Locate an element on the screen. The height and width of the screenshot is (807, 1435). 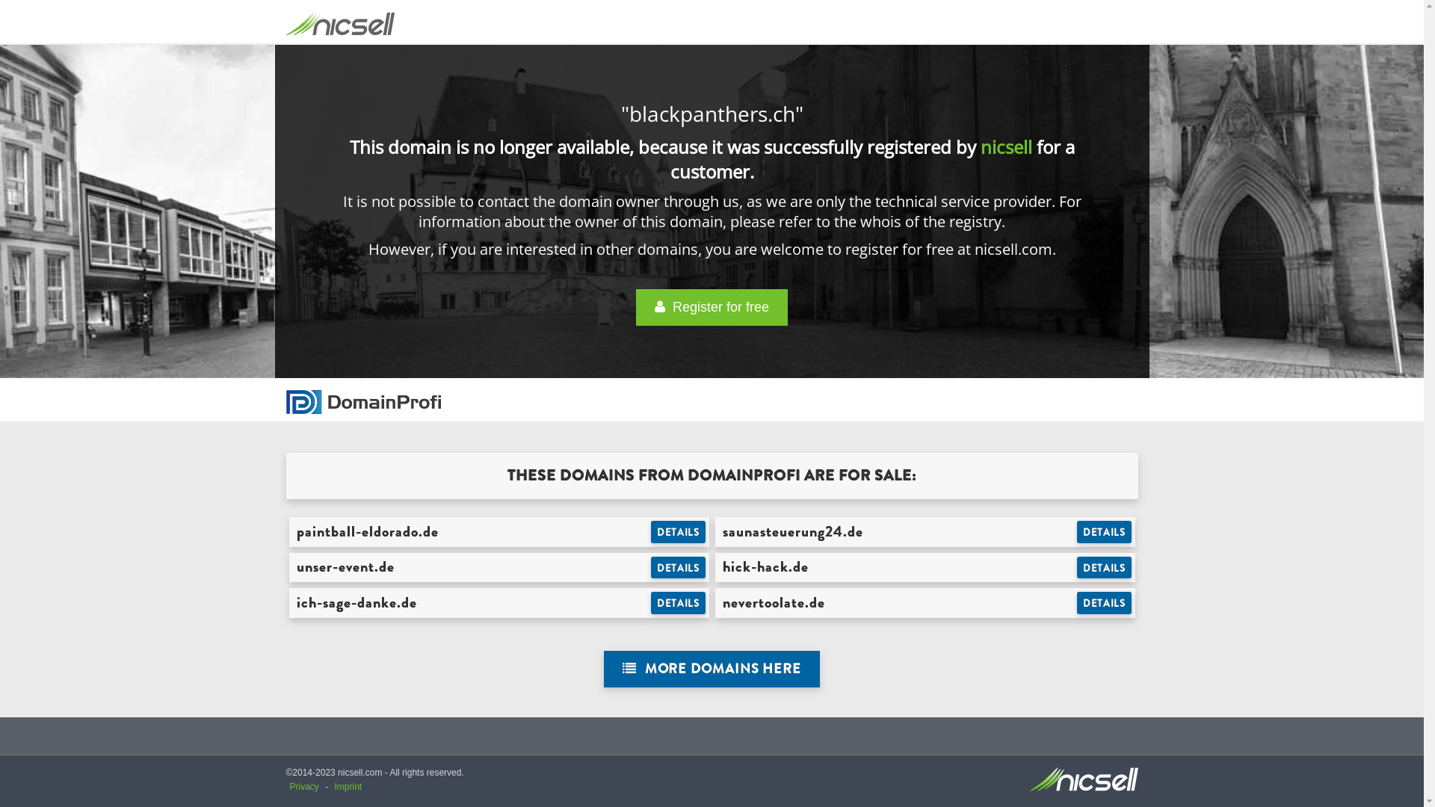
DETAILS is located at coordinates (679, 532).